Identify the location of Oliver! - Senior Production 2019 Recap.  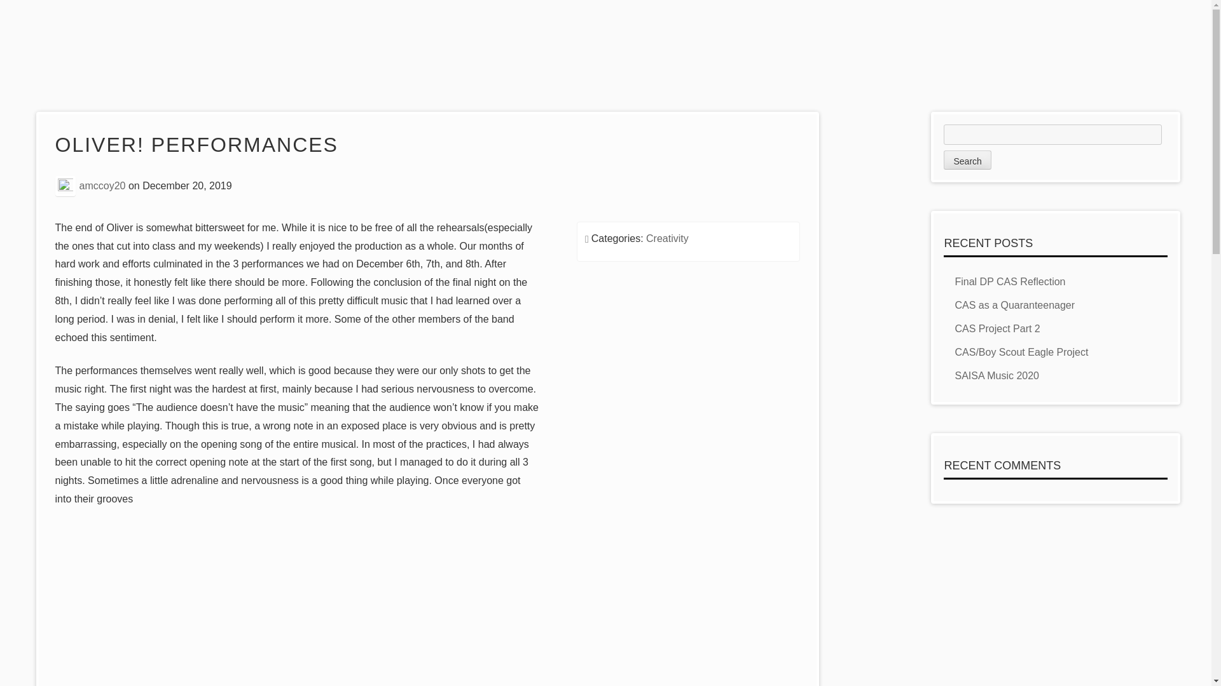
(258, 638).